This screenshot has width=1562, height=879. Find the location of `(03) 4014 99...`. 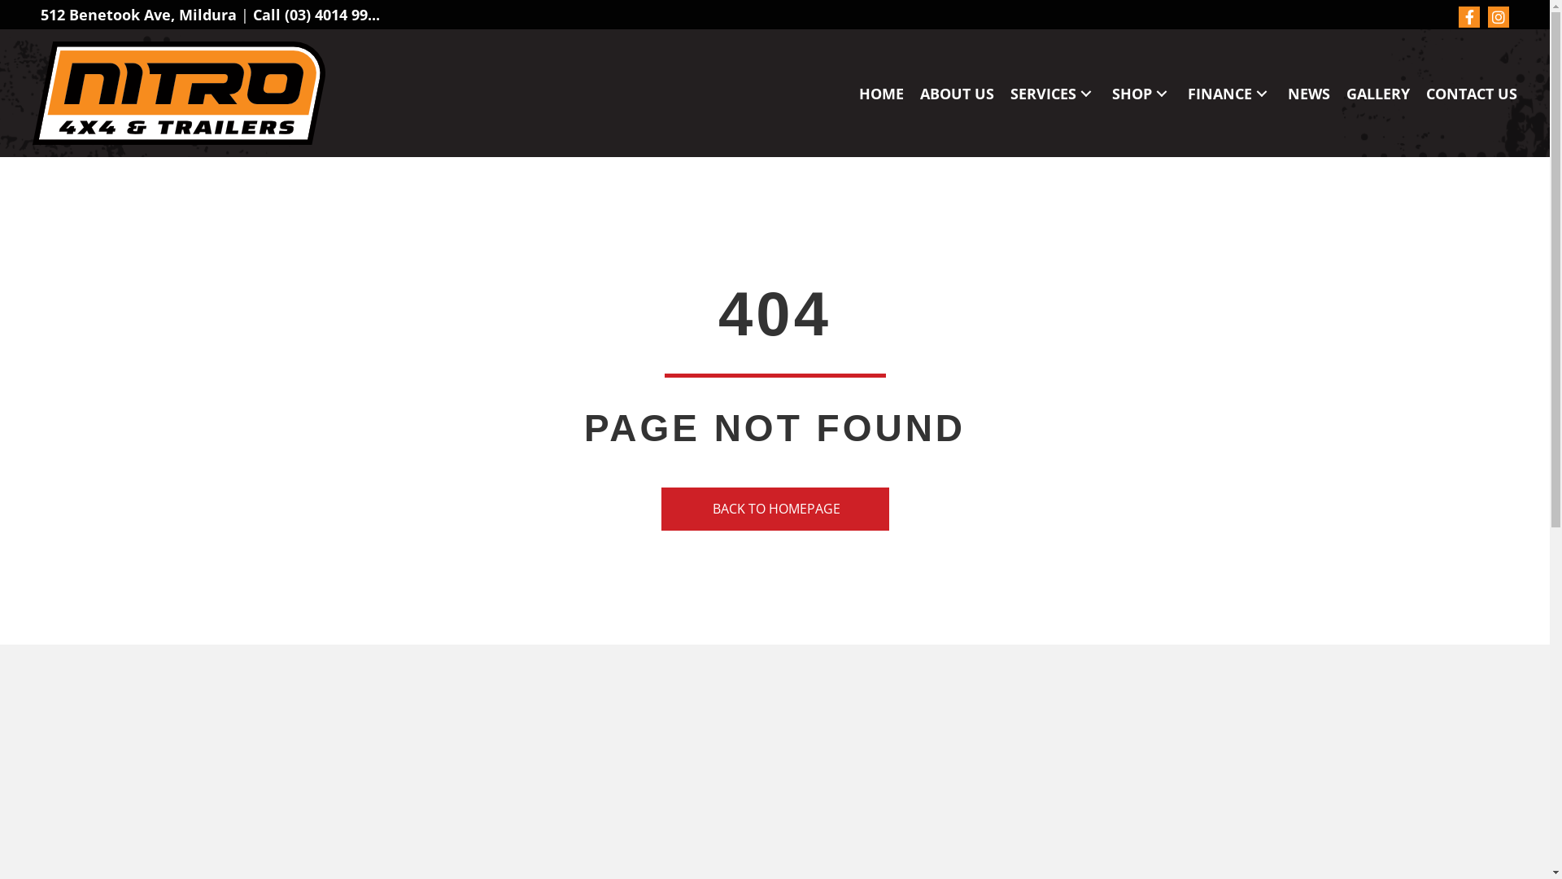

(03) 4014 99... is located at coordinates (332, 15).